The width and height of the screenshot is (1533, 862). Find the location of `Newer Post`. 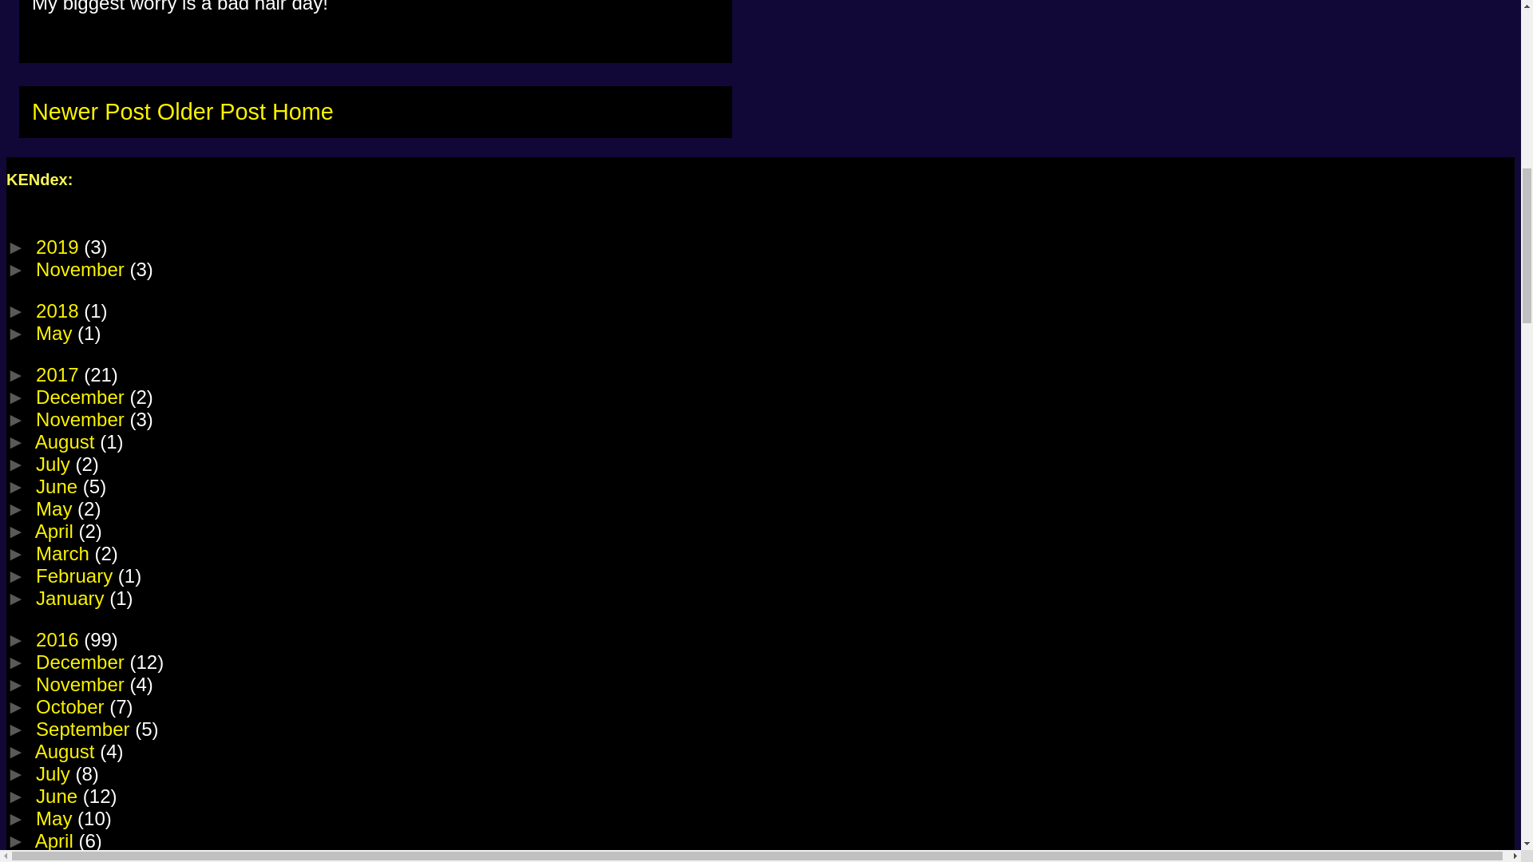

Newer Post is located at coordinates (91, 112).